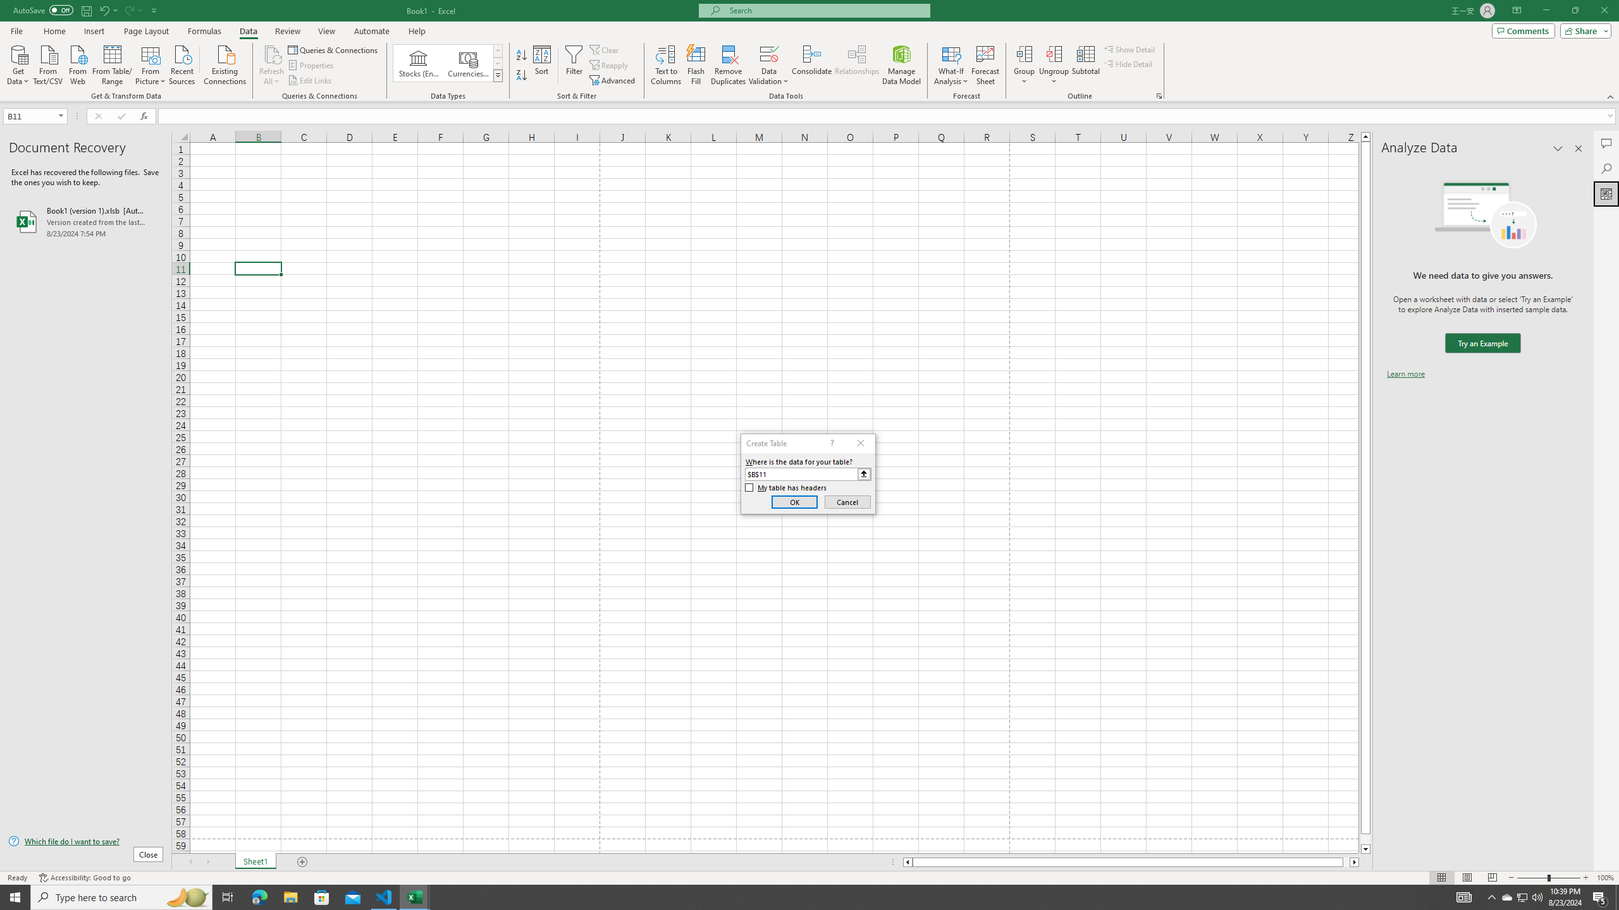  Describe the element at coordinates (857, 65) in the screenshot. I see `Relationships` at that location.